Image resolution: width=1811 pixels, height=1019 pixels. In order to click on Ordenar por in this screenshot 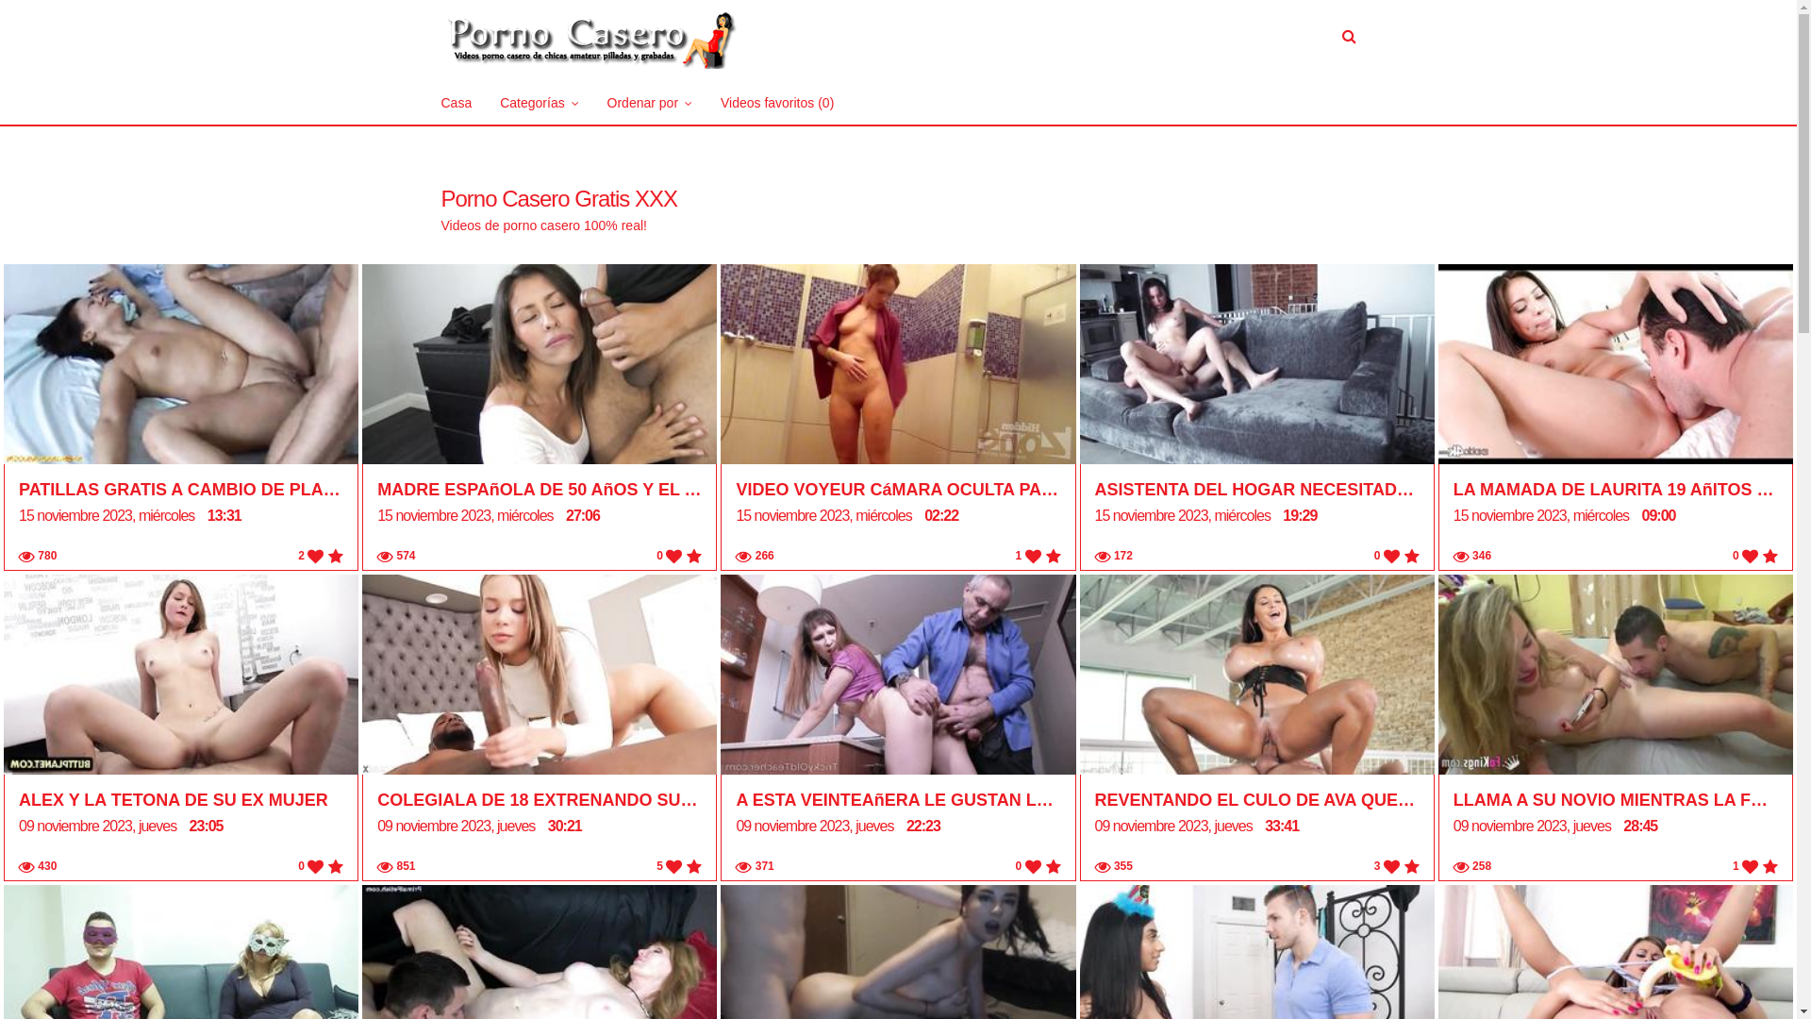, I will do `click(650, 104)`.